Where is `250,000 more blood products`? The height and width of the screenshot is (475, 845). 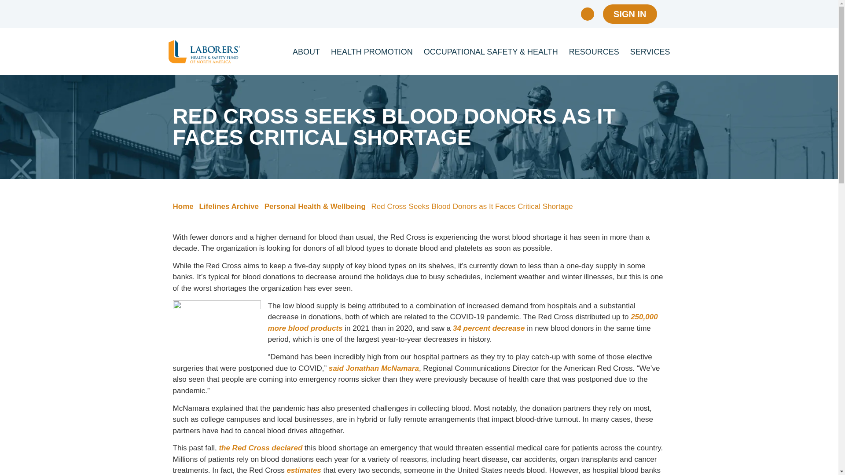 250,000 more blood products is located at coordinates (462, 322).